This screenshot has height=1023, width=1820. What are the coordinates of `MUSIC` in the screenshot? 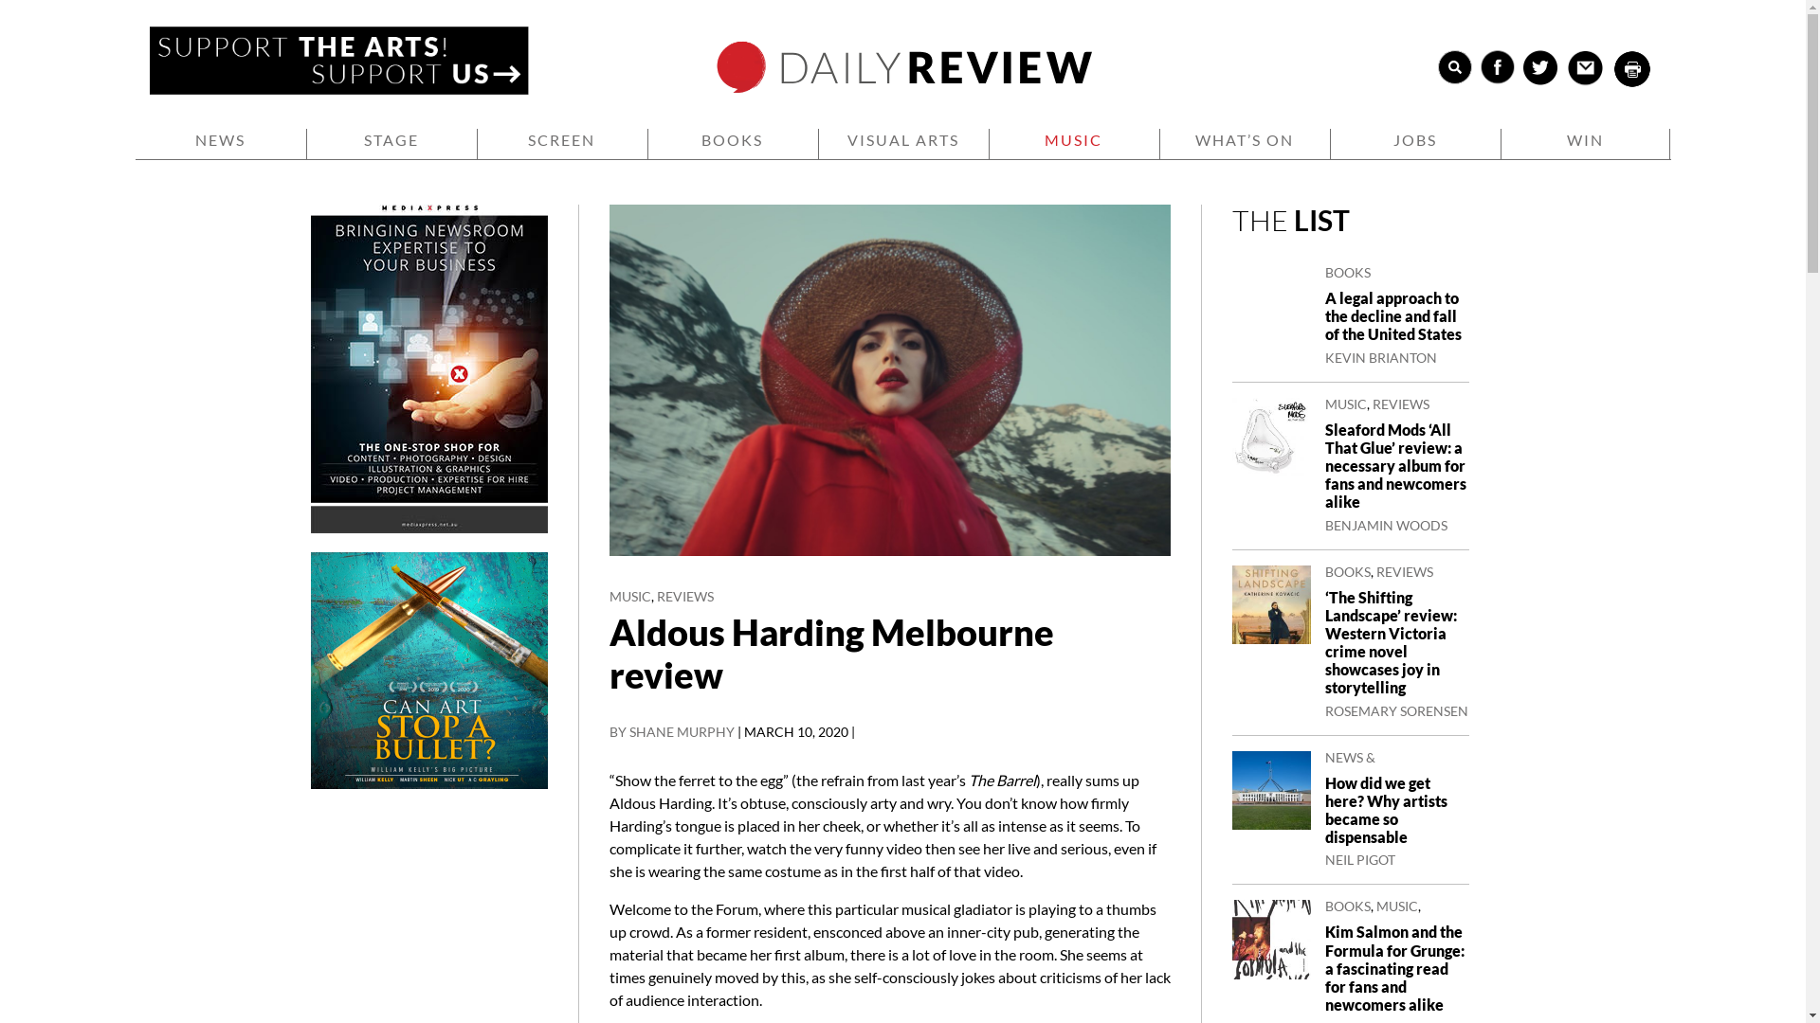 It's located at (1075, 144).